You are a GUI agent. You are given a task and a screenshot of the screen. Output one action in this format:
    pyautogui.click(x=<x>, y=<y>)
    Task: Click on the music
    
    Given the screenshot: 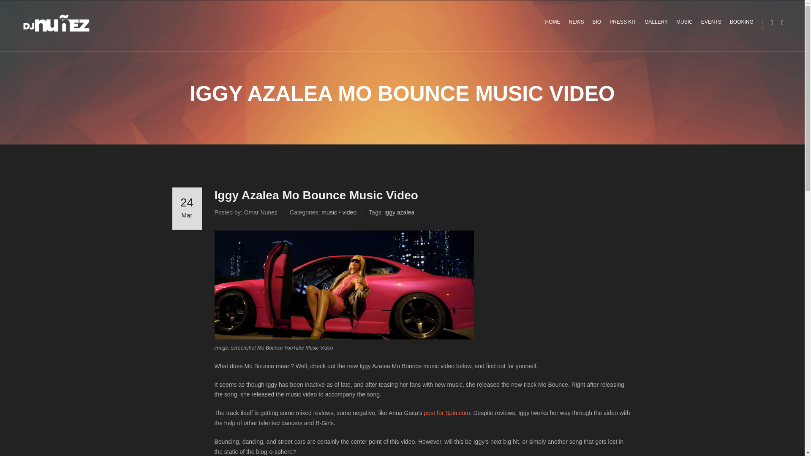 What is the action you would take?
    pyautogui.click(x=329, y=212)
    